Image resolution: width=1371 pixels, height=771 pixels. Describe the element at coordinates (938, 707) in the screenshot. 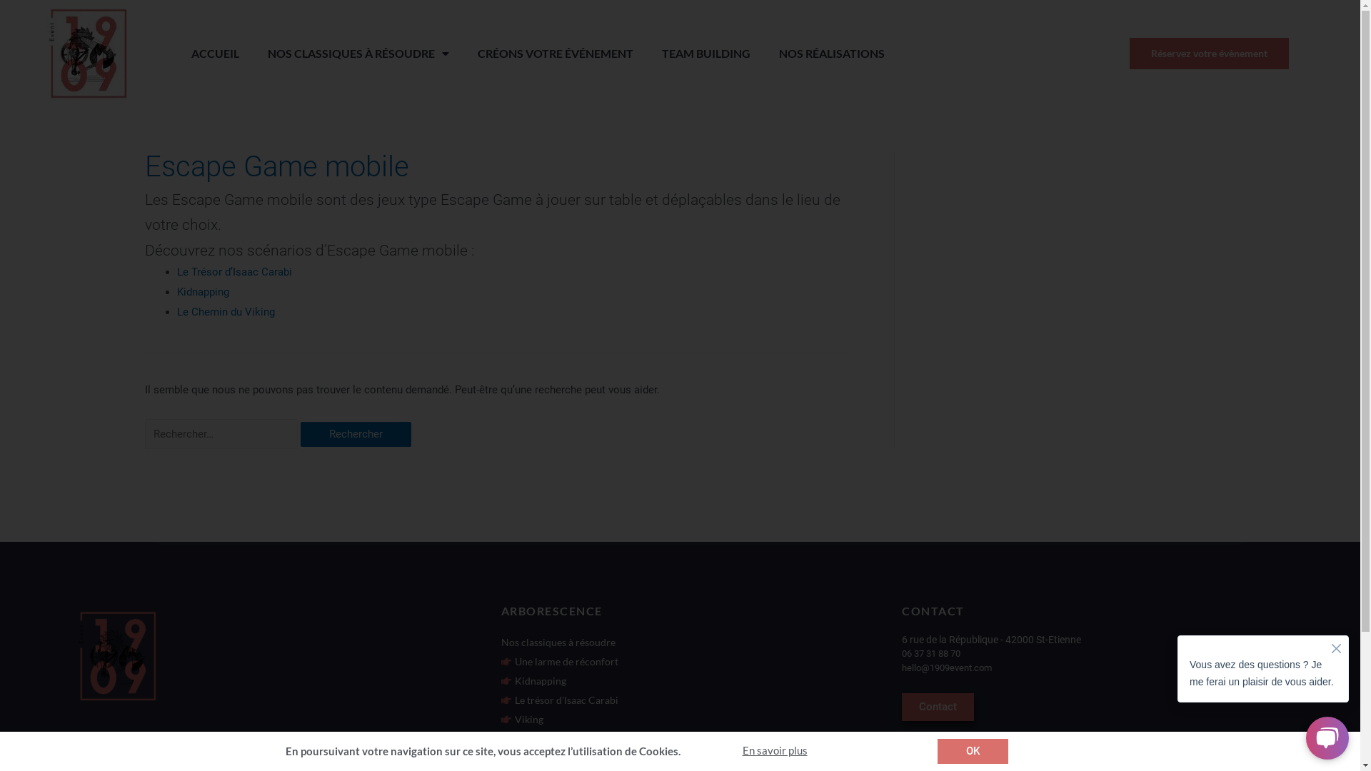

I see `Contact` at that location.